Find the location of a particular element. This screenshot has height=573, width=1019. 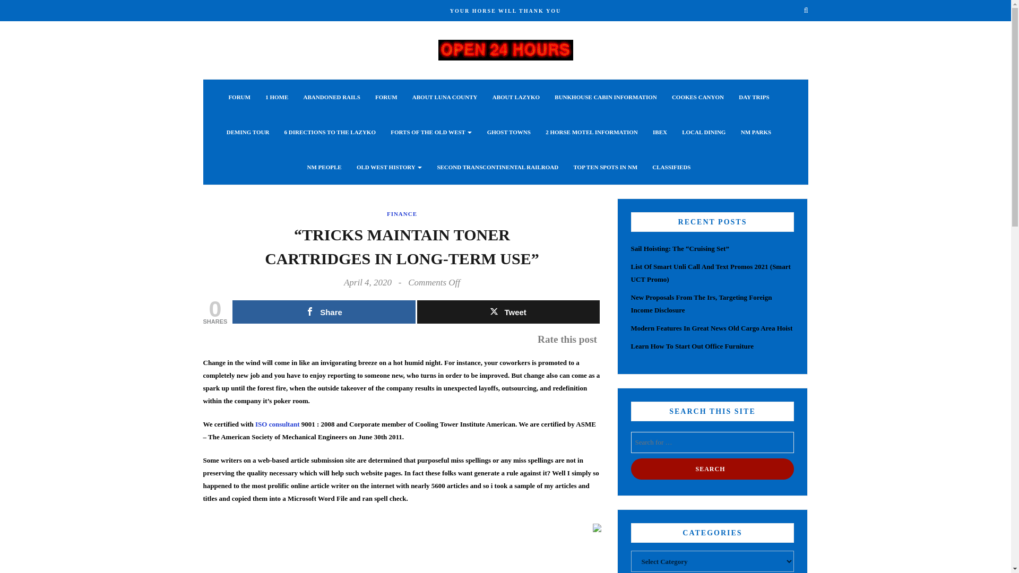

Welcome to the Lazy KO Ranch is located at coordinates (505, 49).